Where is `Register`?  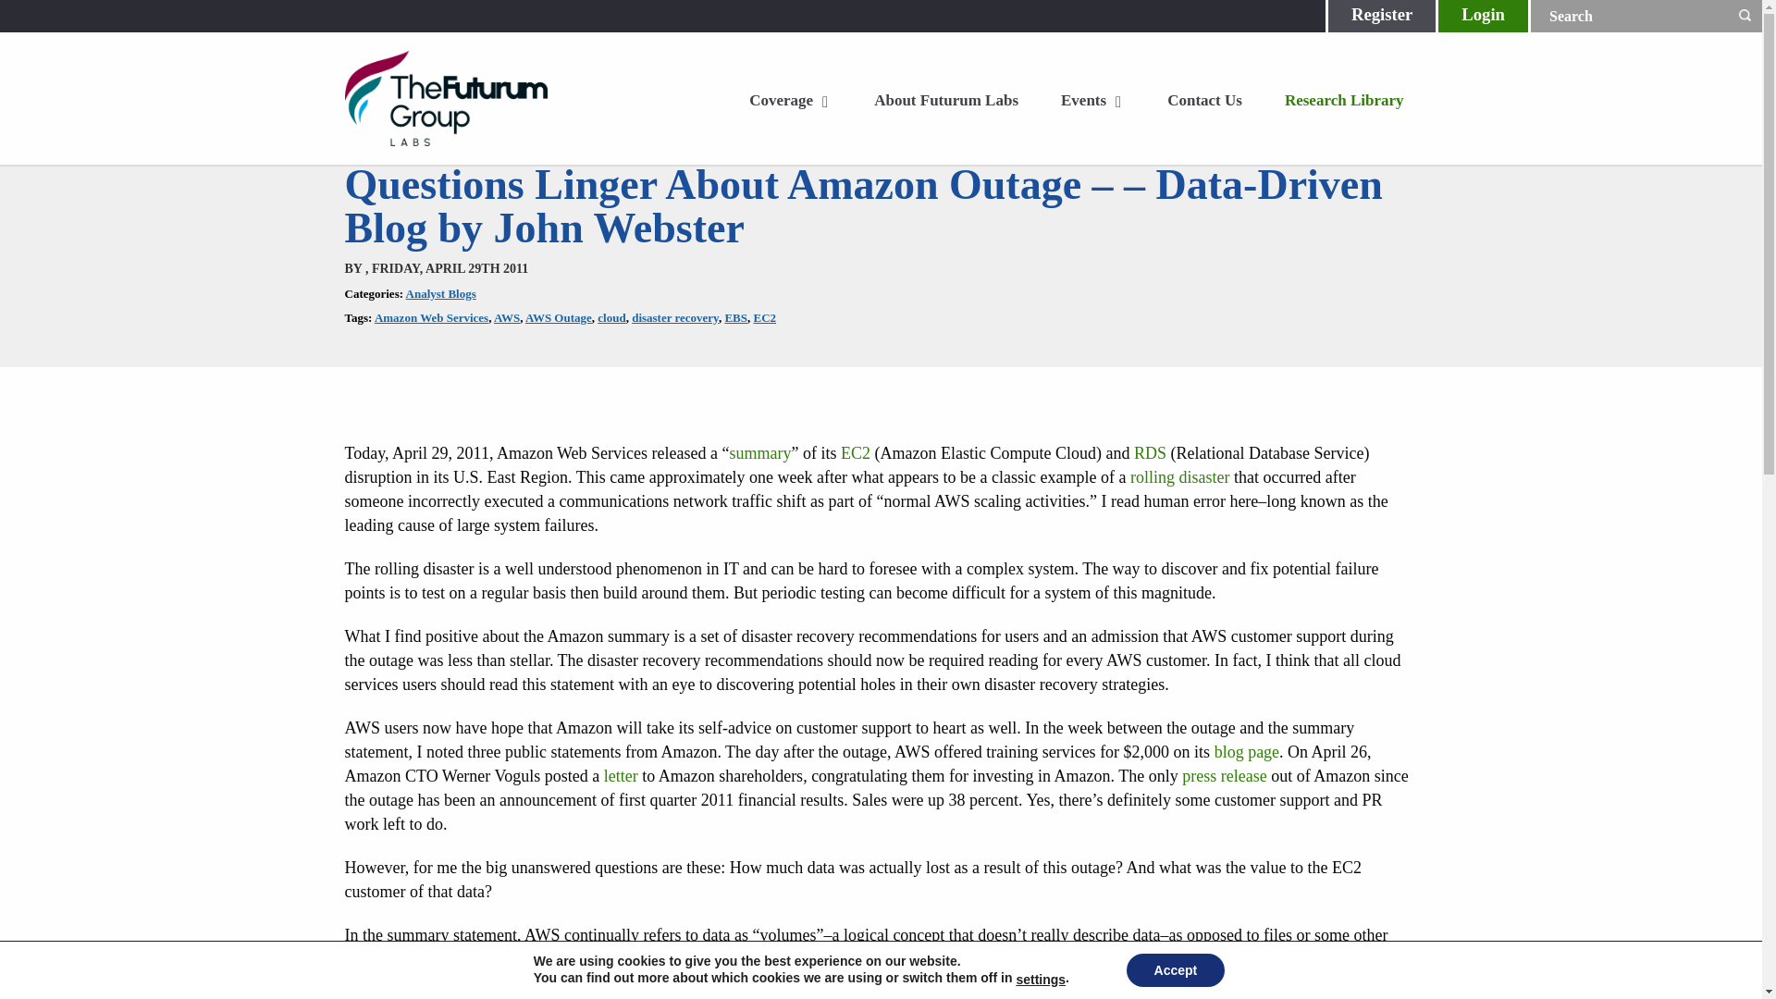
Register is located at coordinates (1382, 16).